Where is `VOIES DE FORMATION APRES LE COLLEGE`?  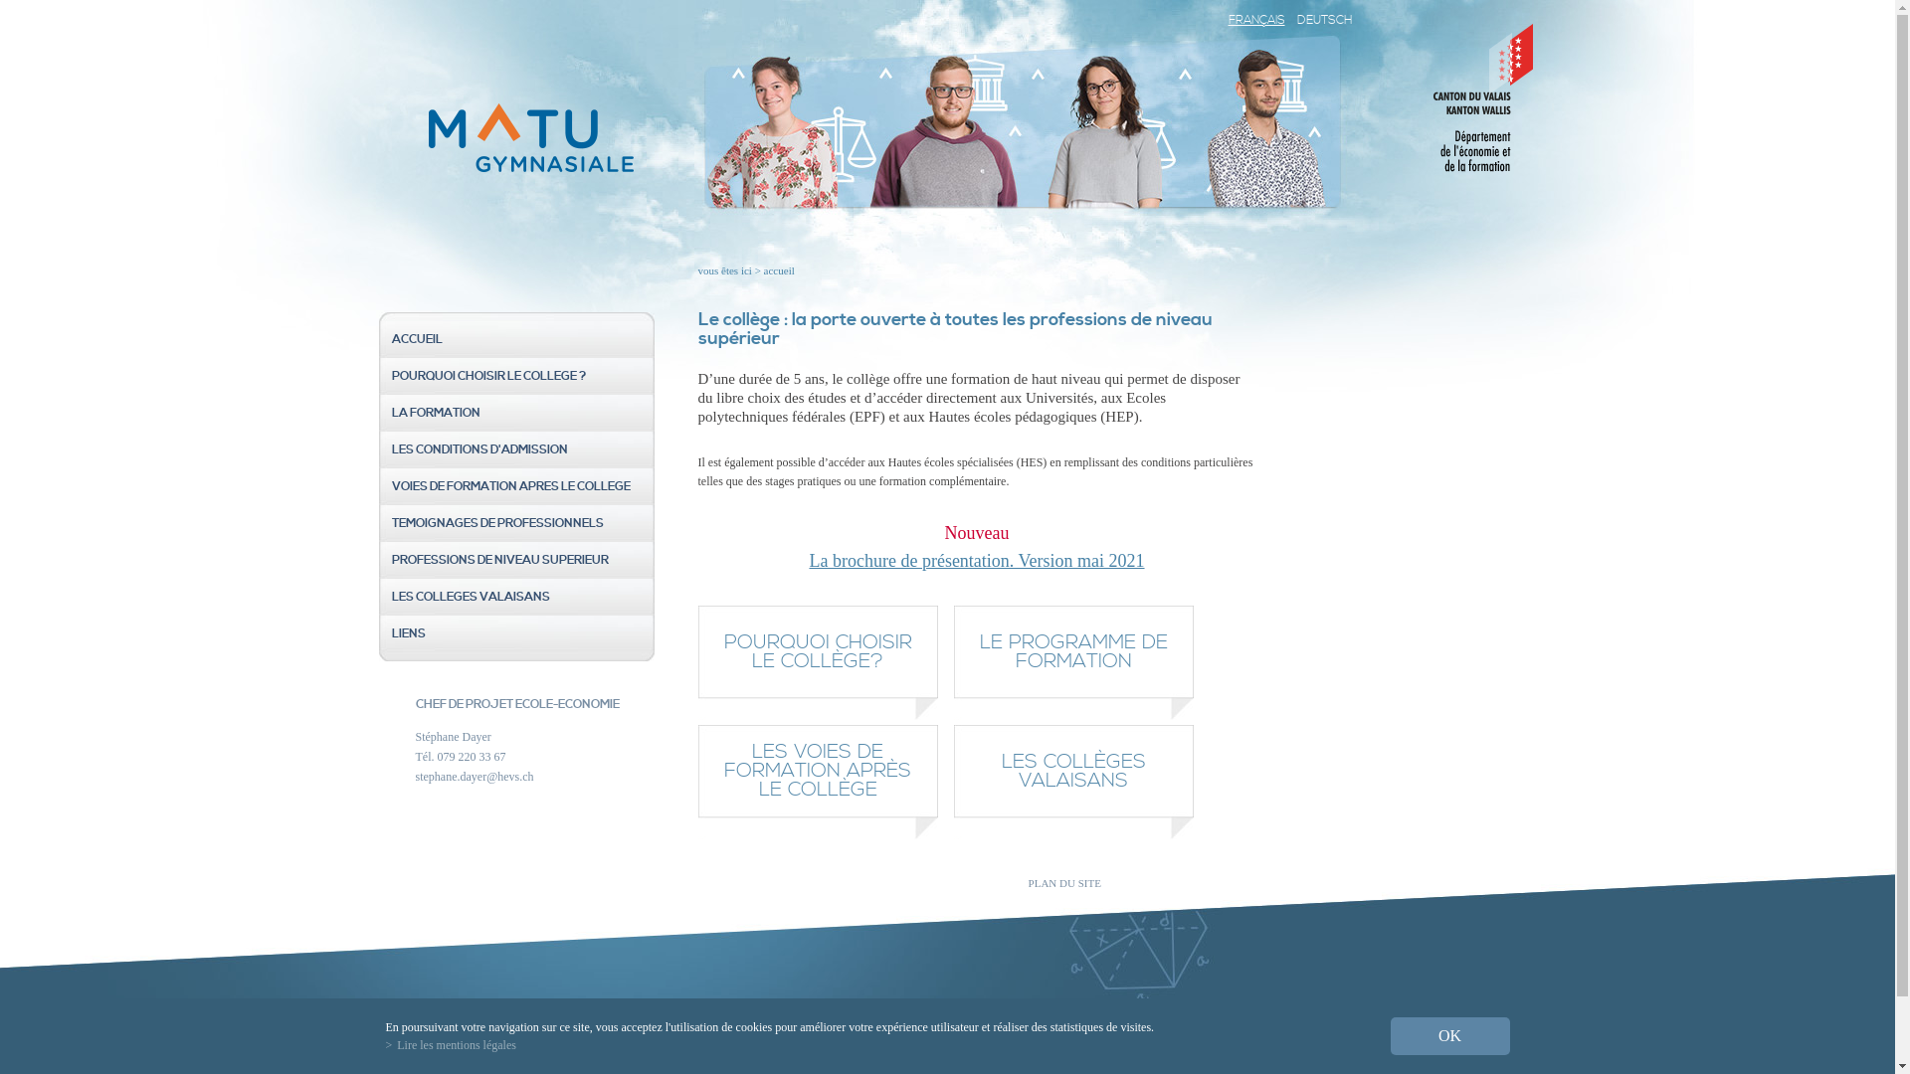 VOIES DE FORMATION APRES LE COLLEGE is located at coordinates (517, 487).